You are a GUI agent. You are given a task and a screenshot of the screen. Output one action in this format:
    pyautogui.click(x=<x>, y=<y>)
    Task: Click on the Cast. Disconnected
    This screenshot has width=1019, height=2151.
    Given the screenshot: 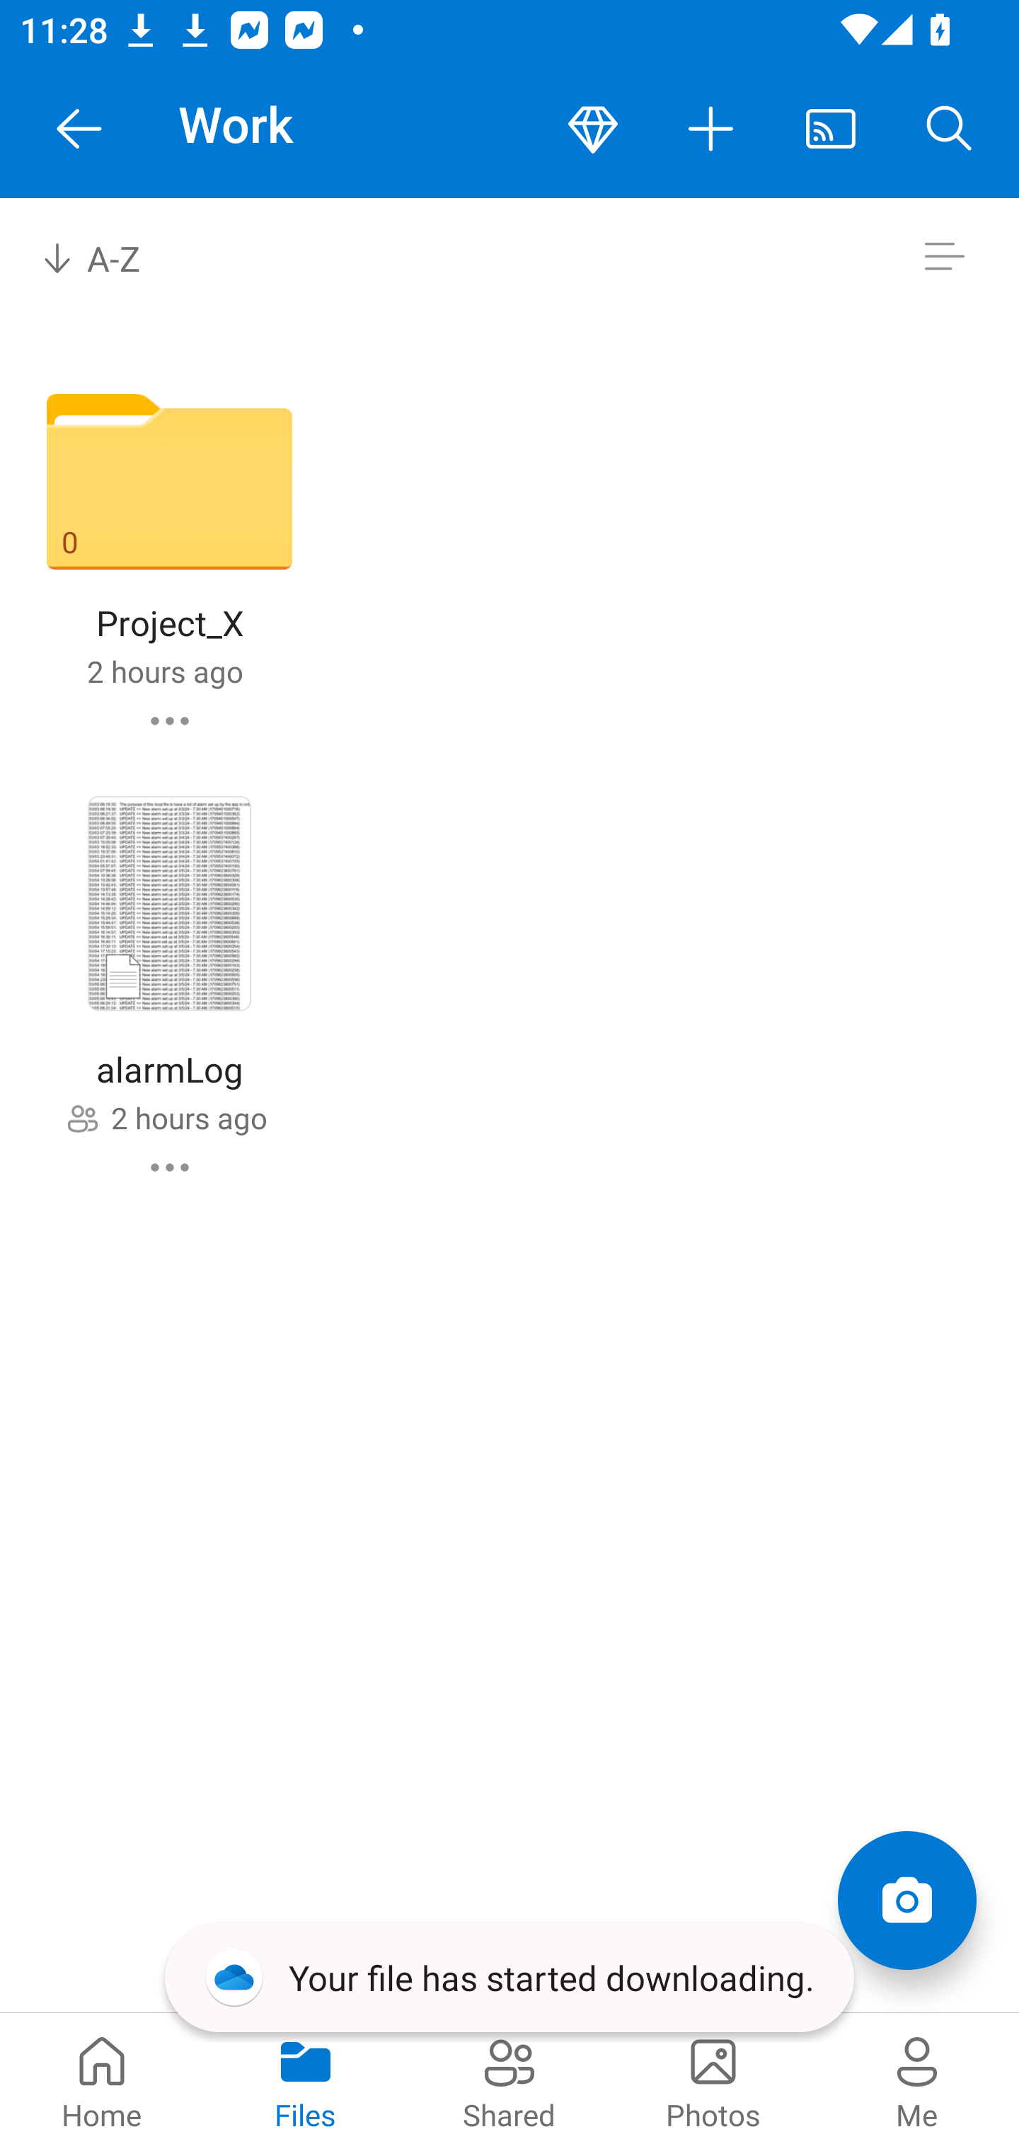 What is the action you would take?
    pyautogui.click(x=831, y=129)
    